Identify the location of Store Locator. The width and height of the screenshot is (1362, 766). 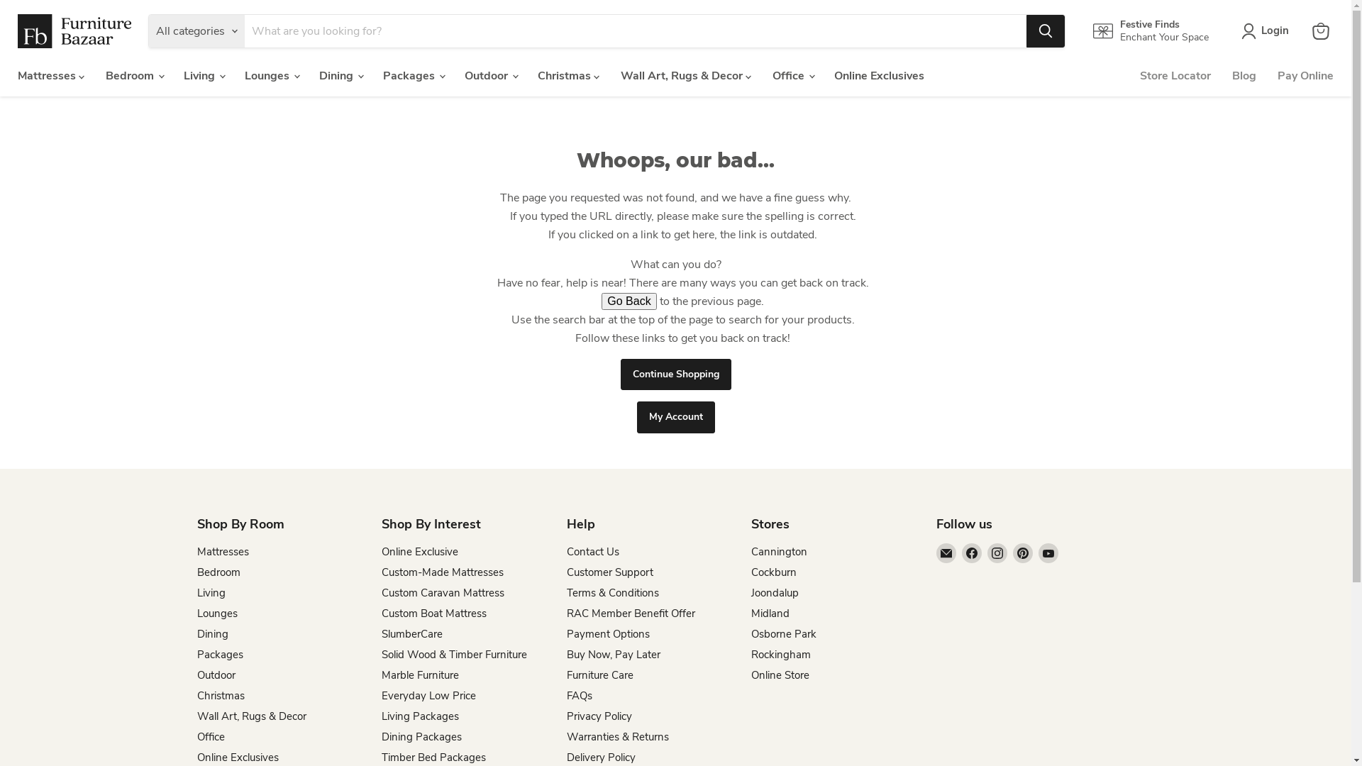
(1175, 76).